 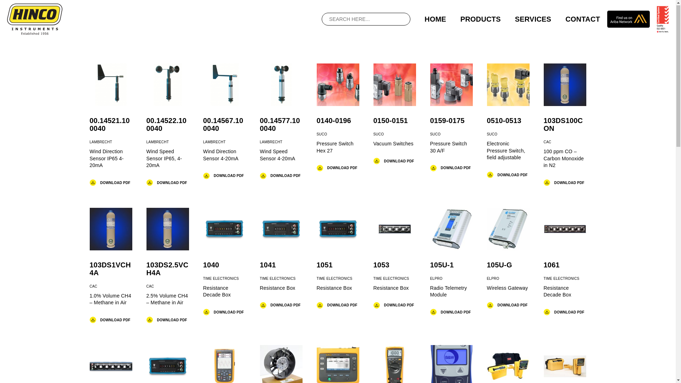 What do you see at coordinates (564, 313) in the screenshot?
I see `DOWNLOAD PDF` at bounding box center [564, 313].